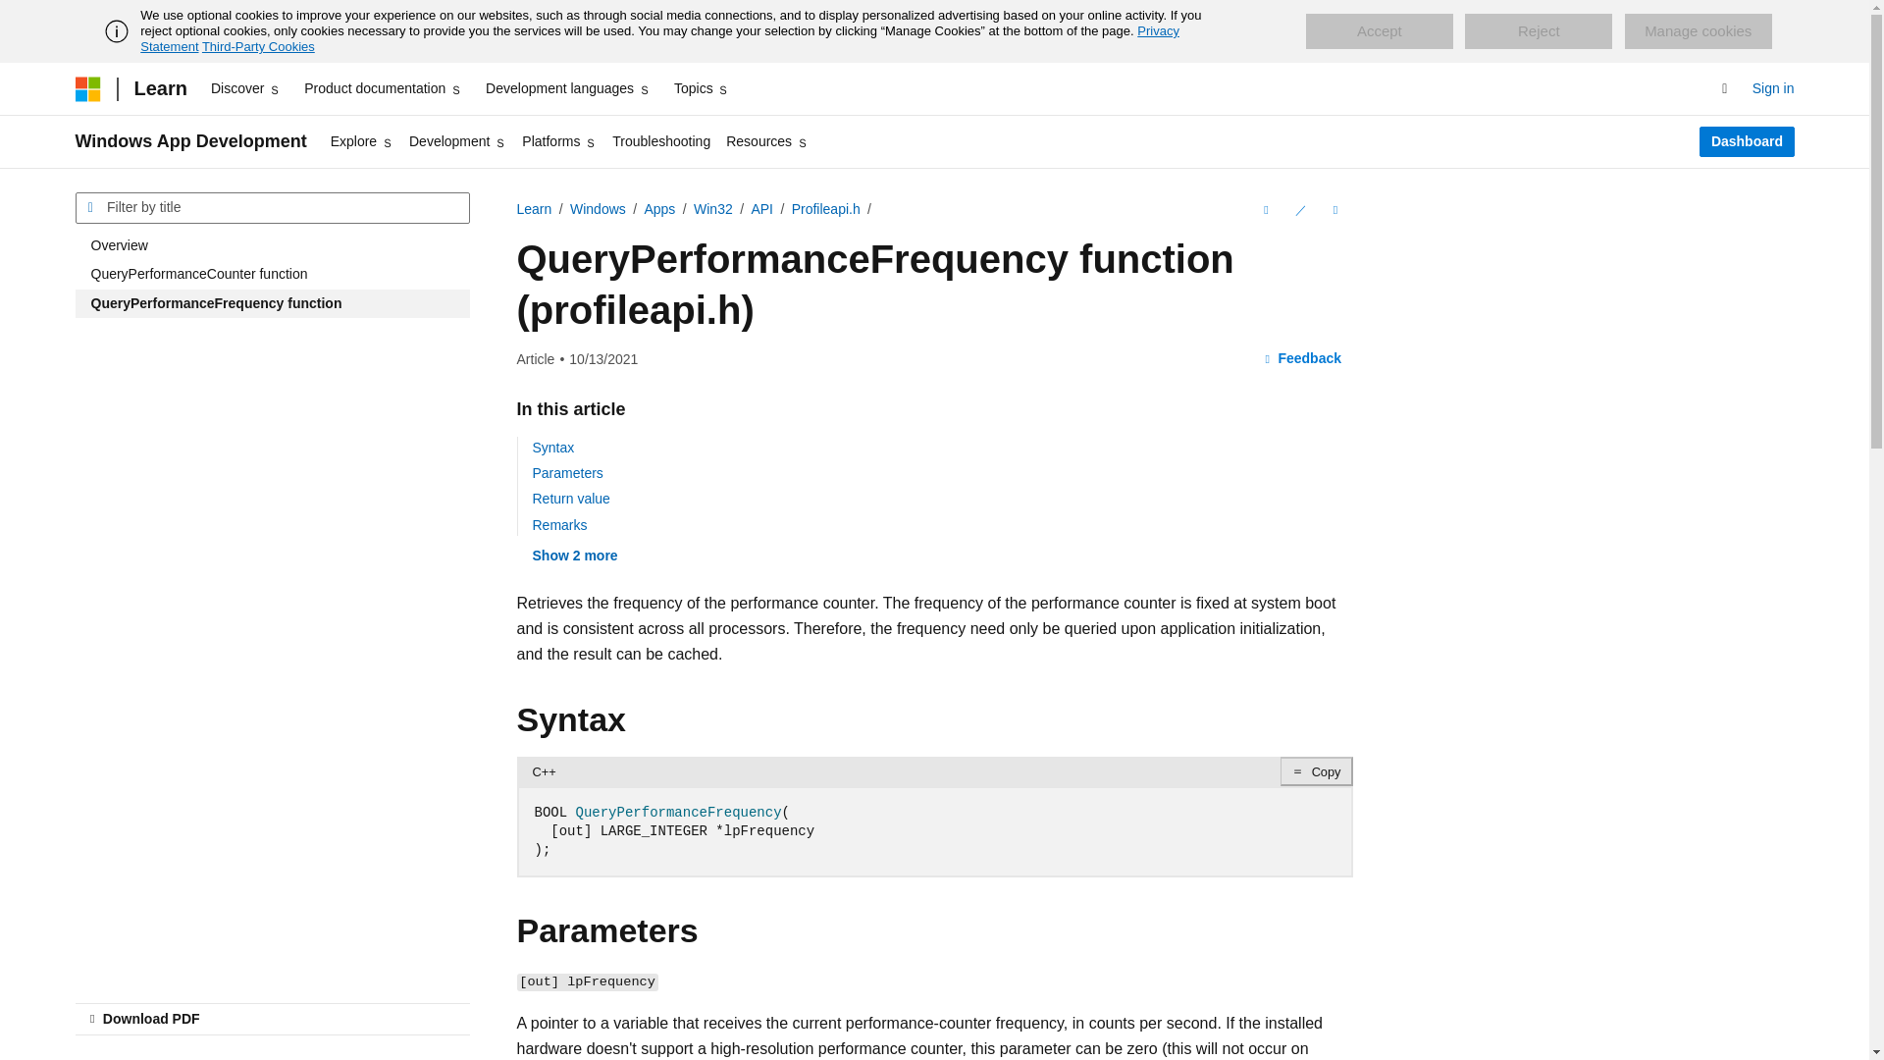  I want to click on Edit This Document, so click(1299, 210).